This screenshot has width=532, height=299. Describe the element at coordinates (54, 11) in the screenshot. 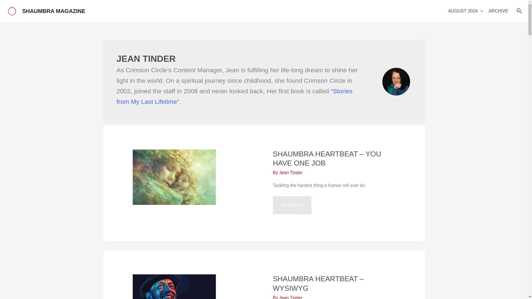

I see `SHAUMBRA MAGAZINE` at that location.